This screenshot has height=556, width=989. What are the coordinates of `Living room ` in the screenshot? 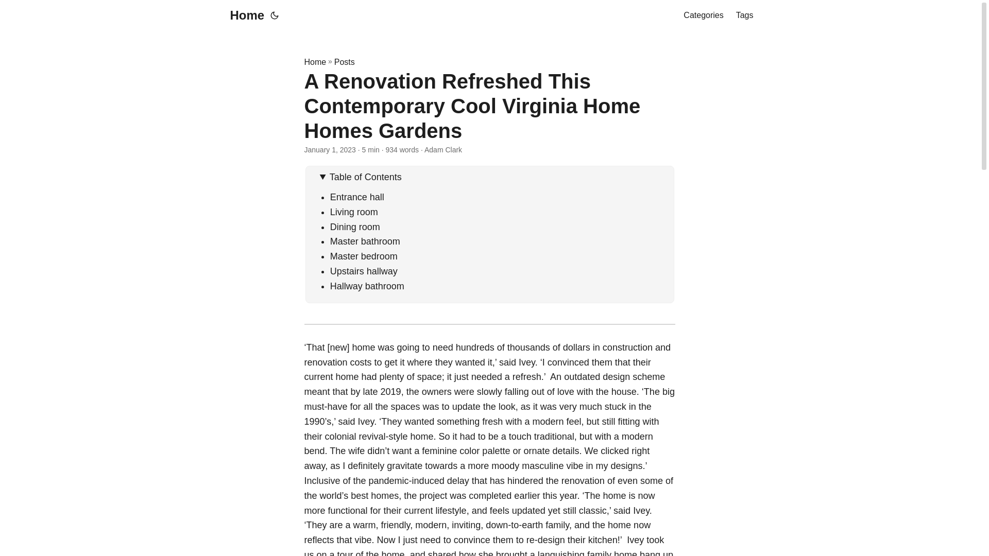 It's located at (355, 212).